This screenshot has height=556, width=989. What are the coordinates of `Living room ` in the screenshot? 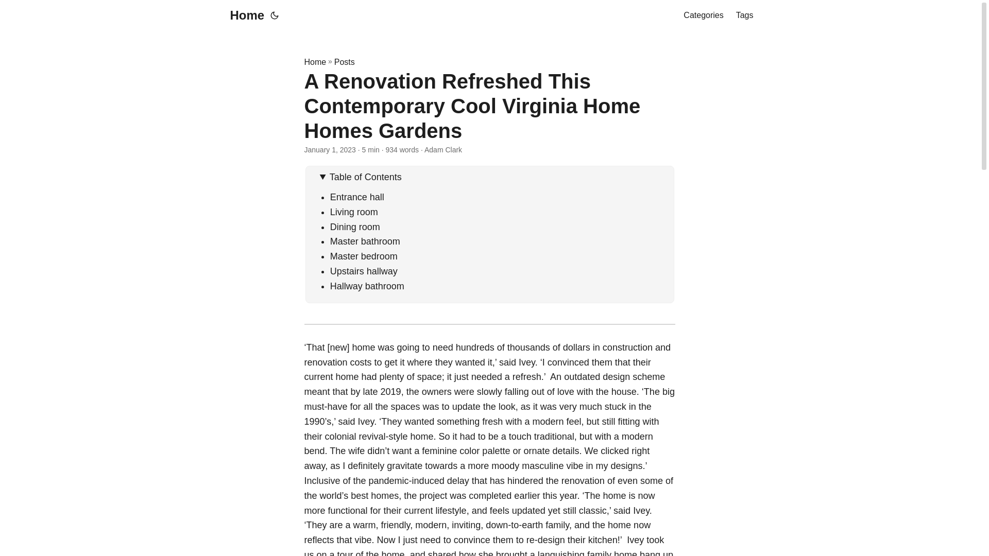 It's located at (355, 212).